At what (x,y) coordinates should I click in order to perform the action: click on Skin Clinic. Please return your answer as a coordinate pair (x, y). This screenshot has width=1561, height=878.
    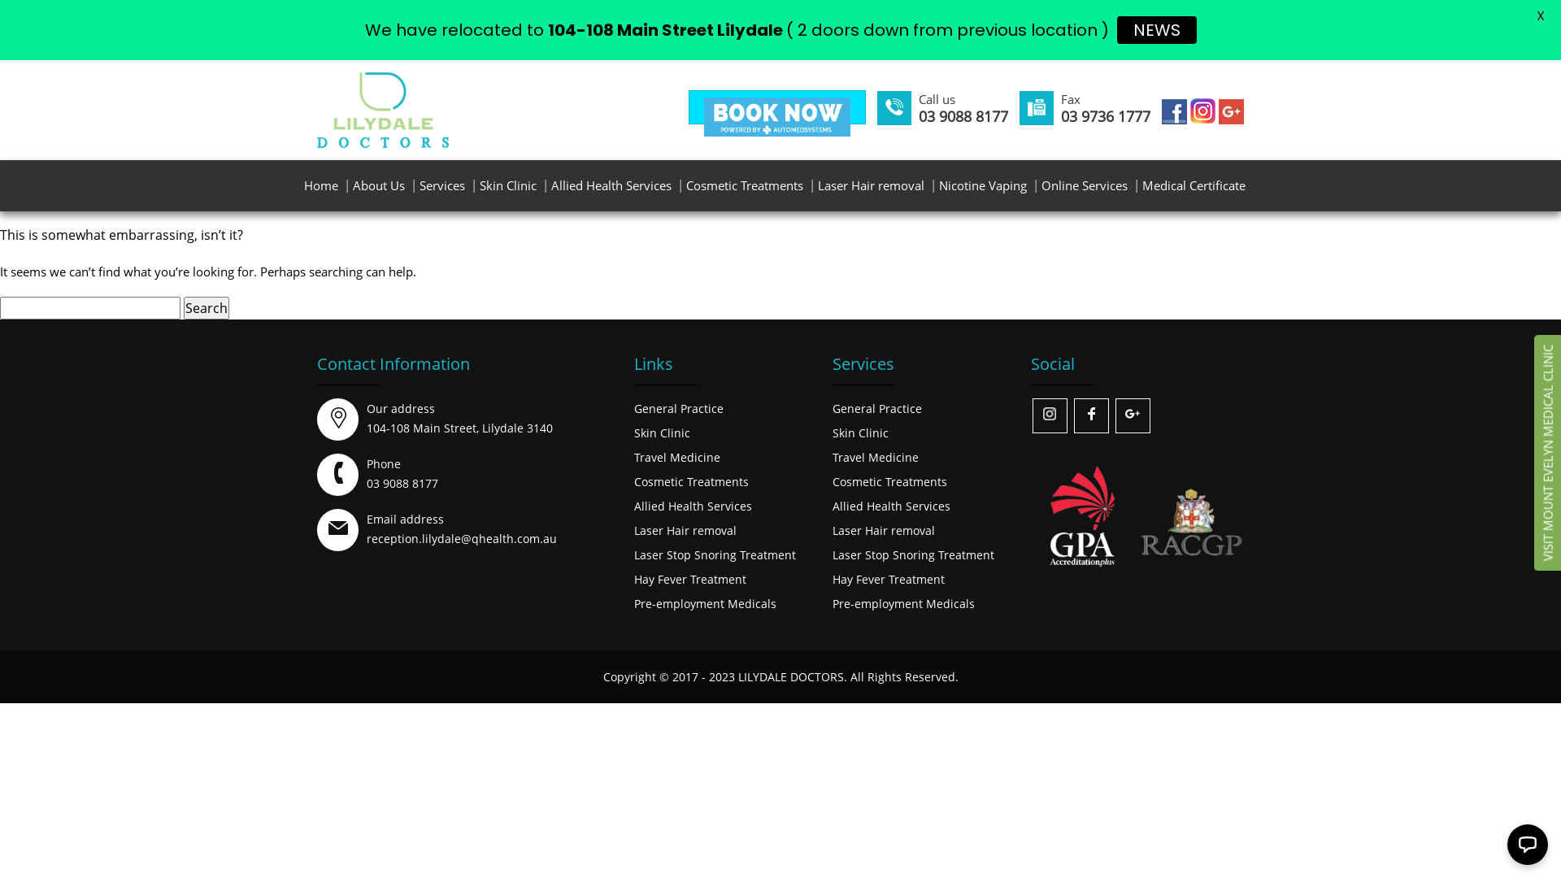
    Looking at the image, I should click on (662, 432).